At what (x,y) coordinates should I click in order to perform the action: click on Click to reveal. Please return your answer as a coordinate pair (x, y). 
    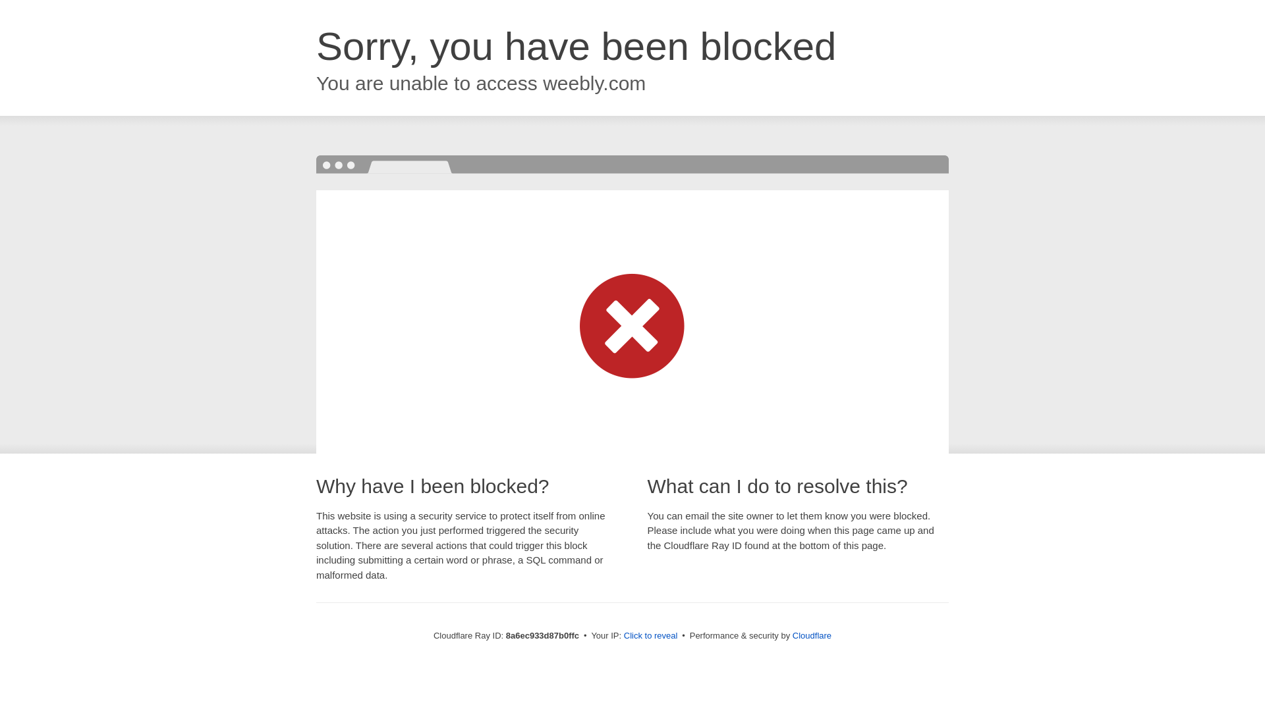
    Looking at the image, I should click on (651, 636).